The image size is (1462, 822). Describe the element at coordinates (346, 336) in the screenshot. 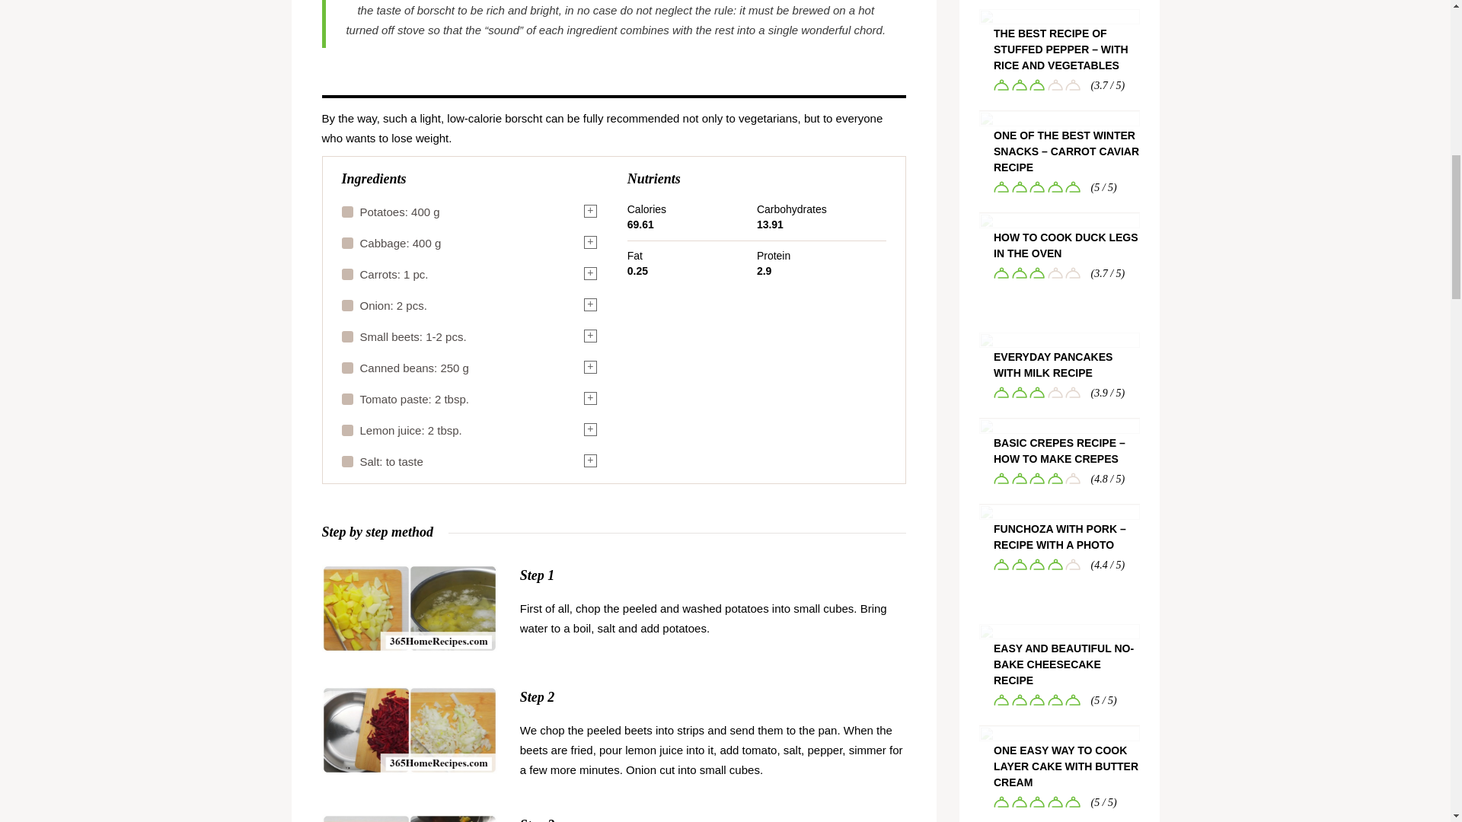

I see `on` at that location.